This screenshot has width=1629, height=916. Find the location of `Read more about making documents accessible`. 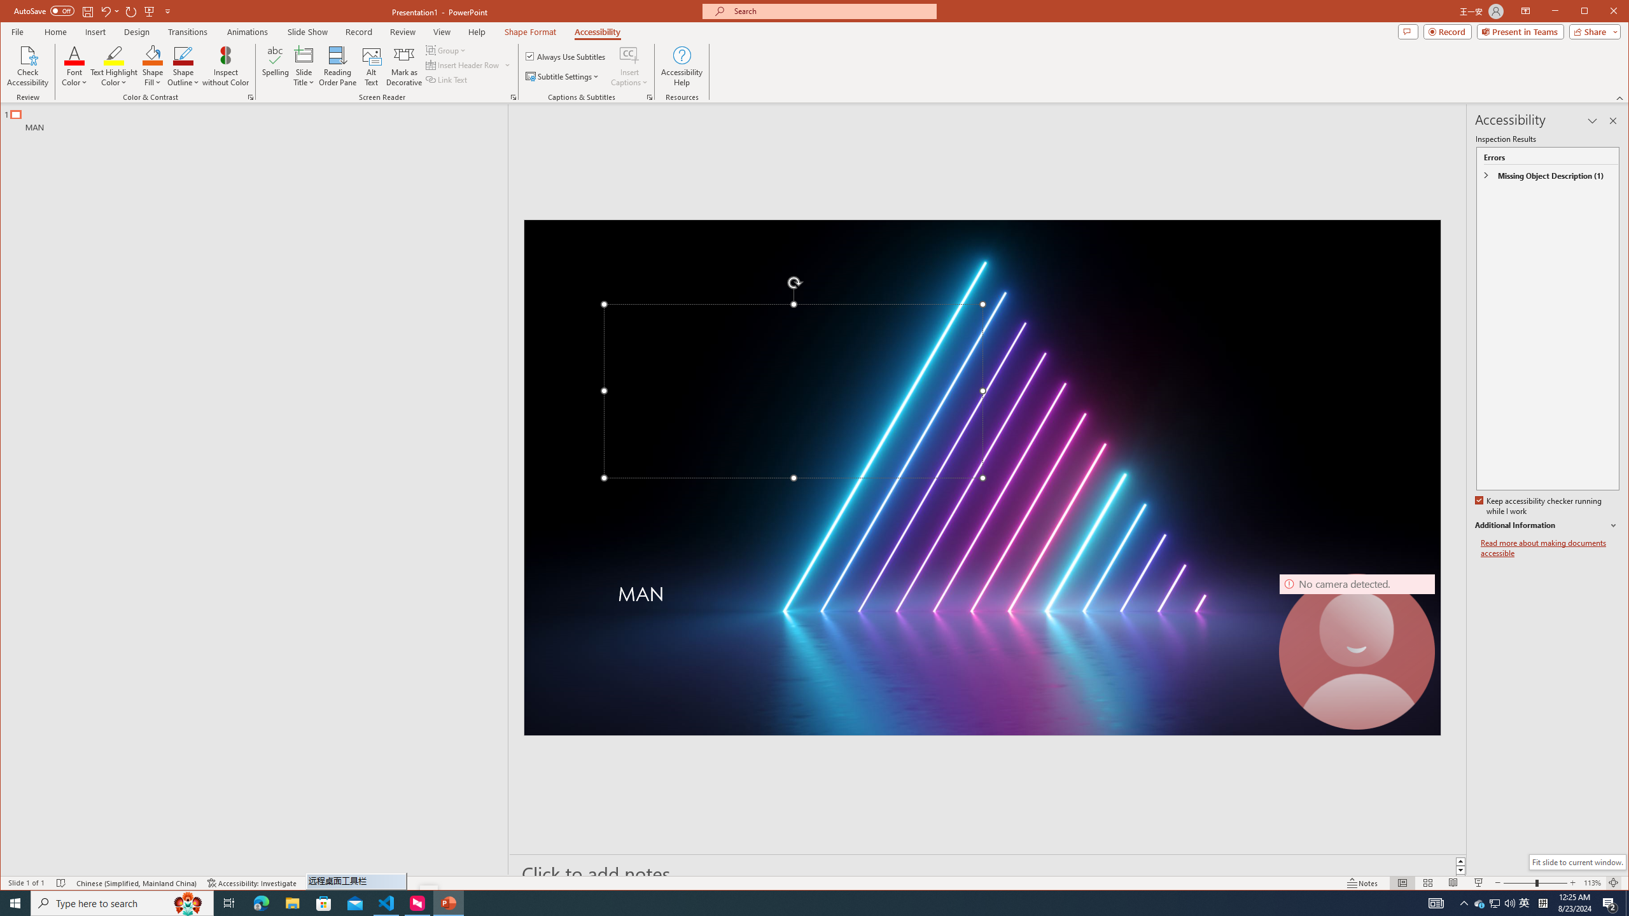

Read more about making documents accessible is located at coordinates (1550, 548).